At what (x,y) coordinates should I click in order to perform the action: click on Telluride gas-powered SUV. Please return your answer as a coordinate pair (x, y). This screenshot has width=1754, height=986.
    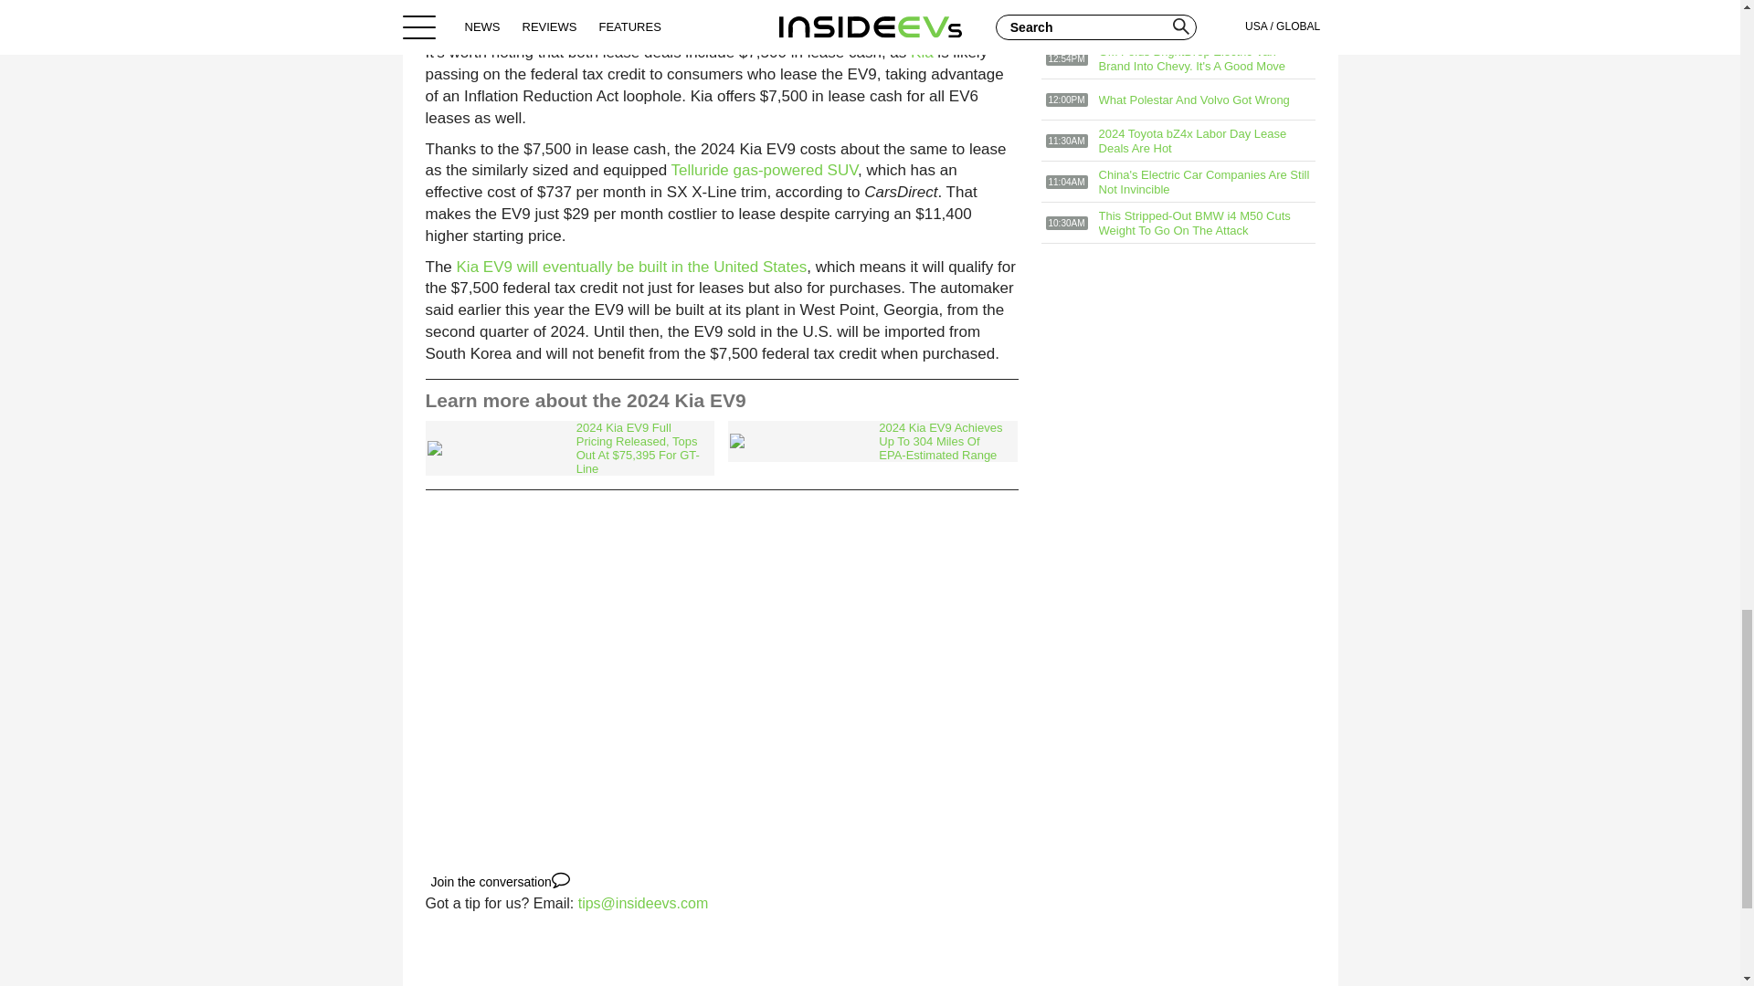
    Looking at the image, I should click on (764, 170).